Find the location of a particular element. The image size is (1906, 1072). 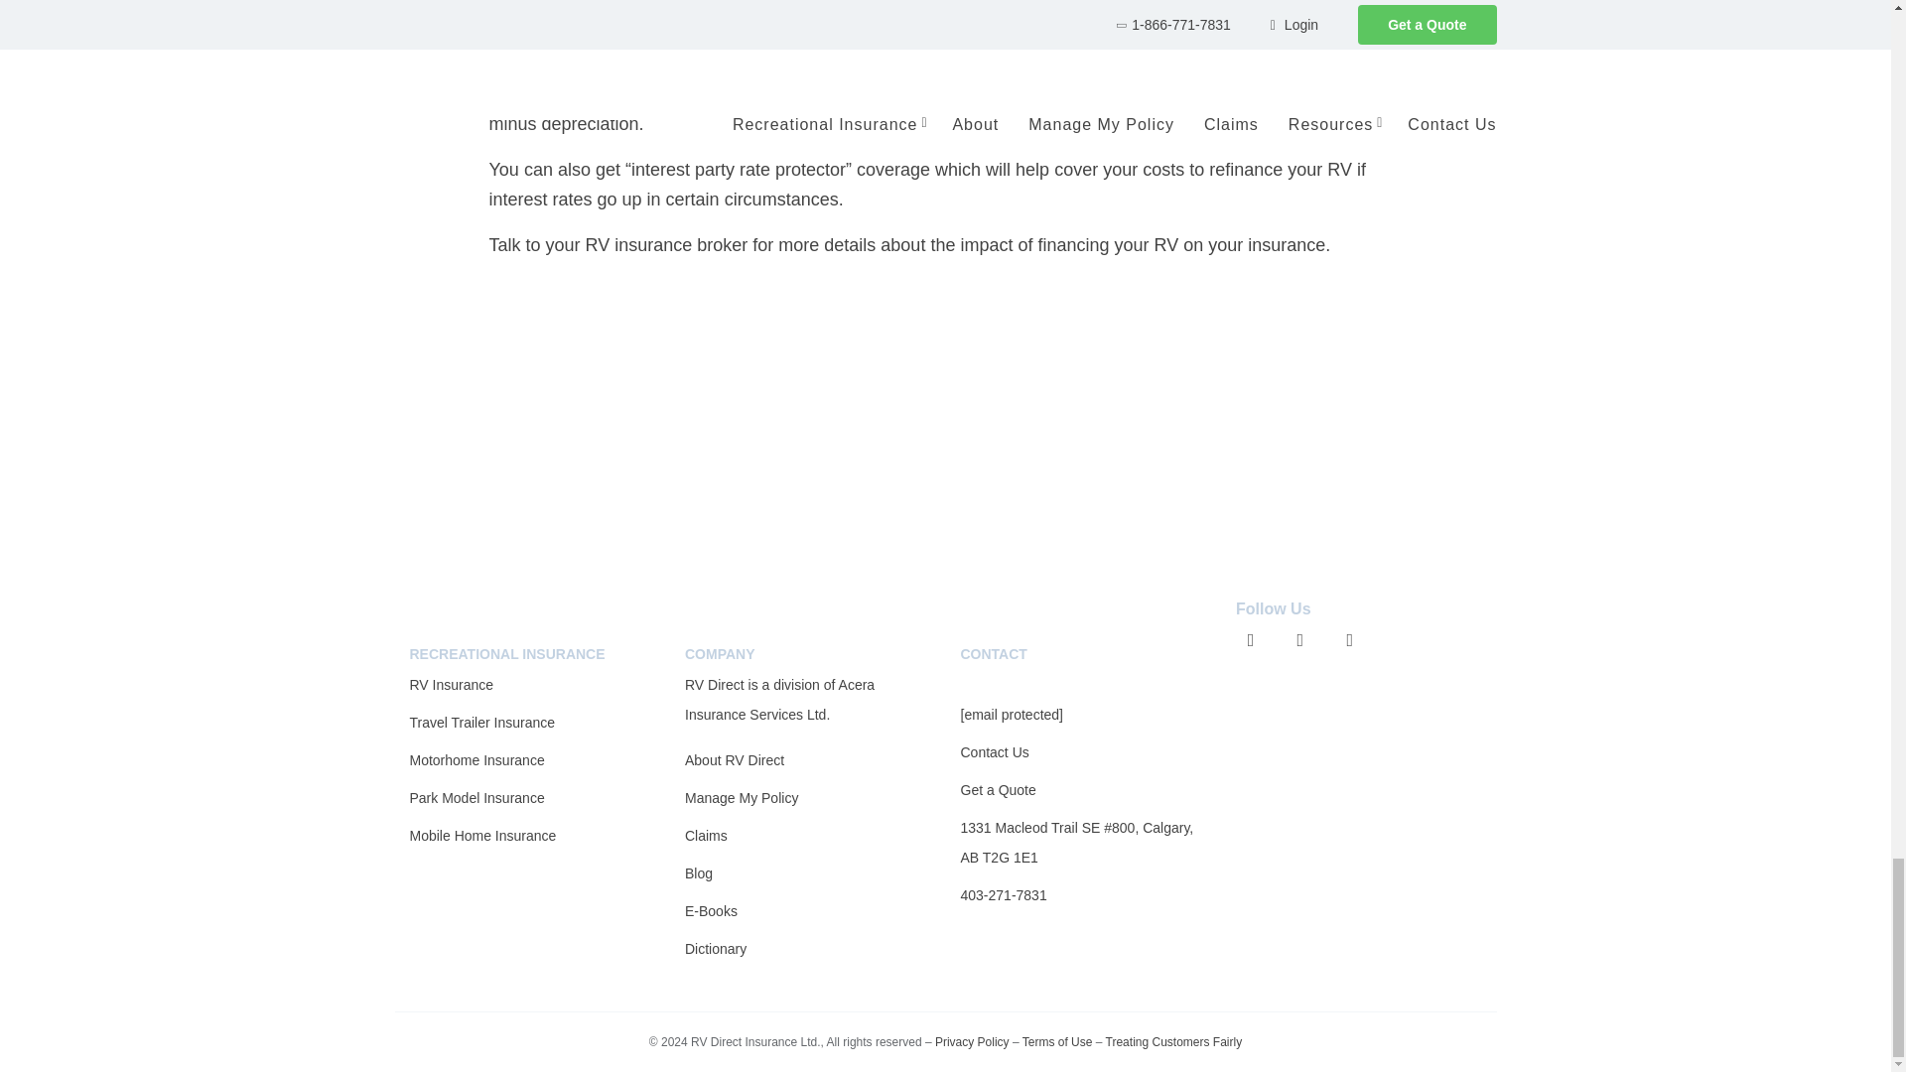

E-Books is located at coordinates (711, 911).